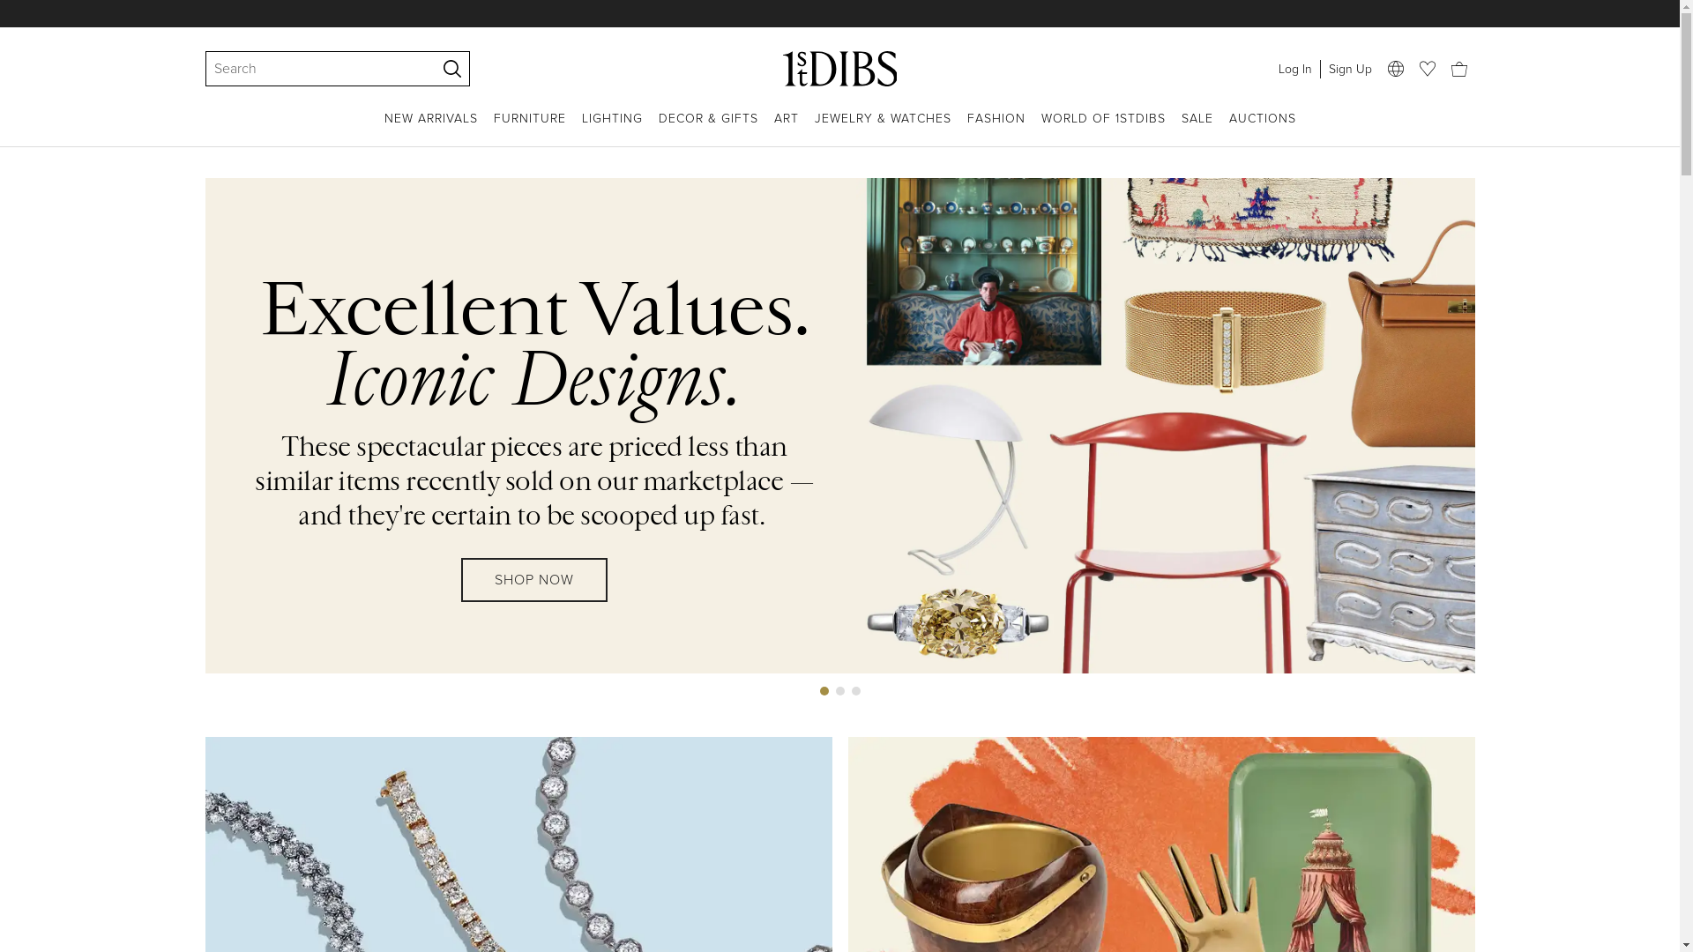 The image size is (1693, 952). I want to click on ART, so click(787, 129).